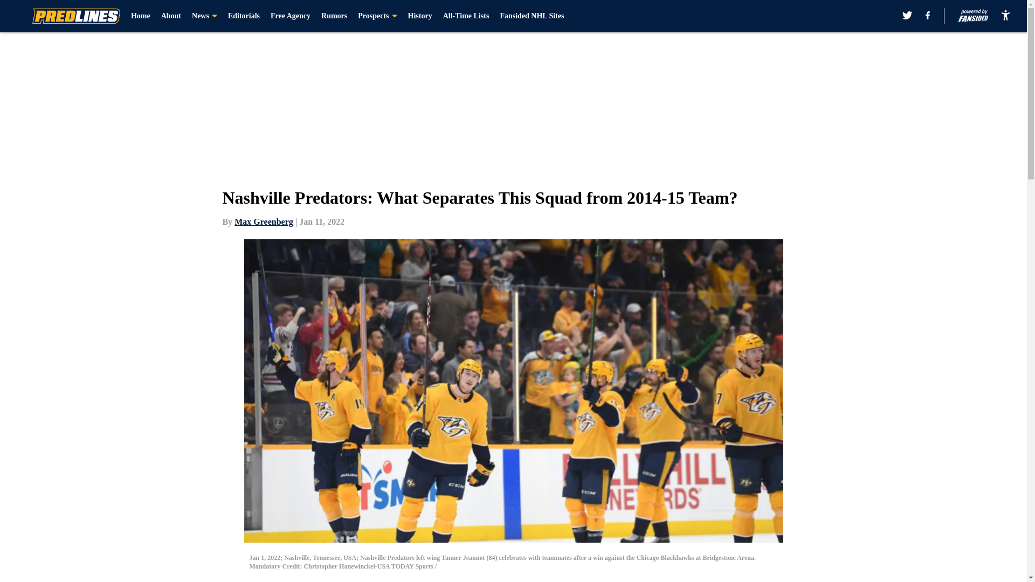 Image resolution: width=1035 pixels, height=582 pixels. Describe the element at coordinates (171, 16) in the screenshot. I see `About` at that location.